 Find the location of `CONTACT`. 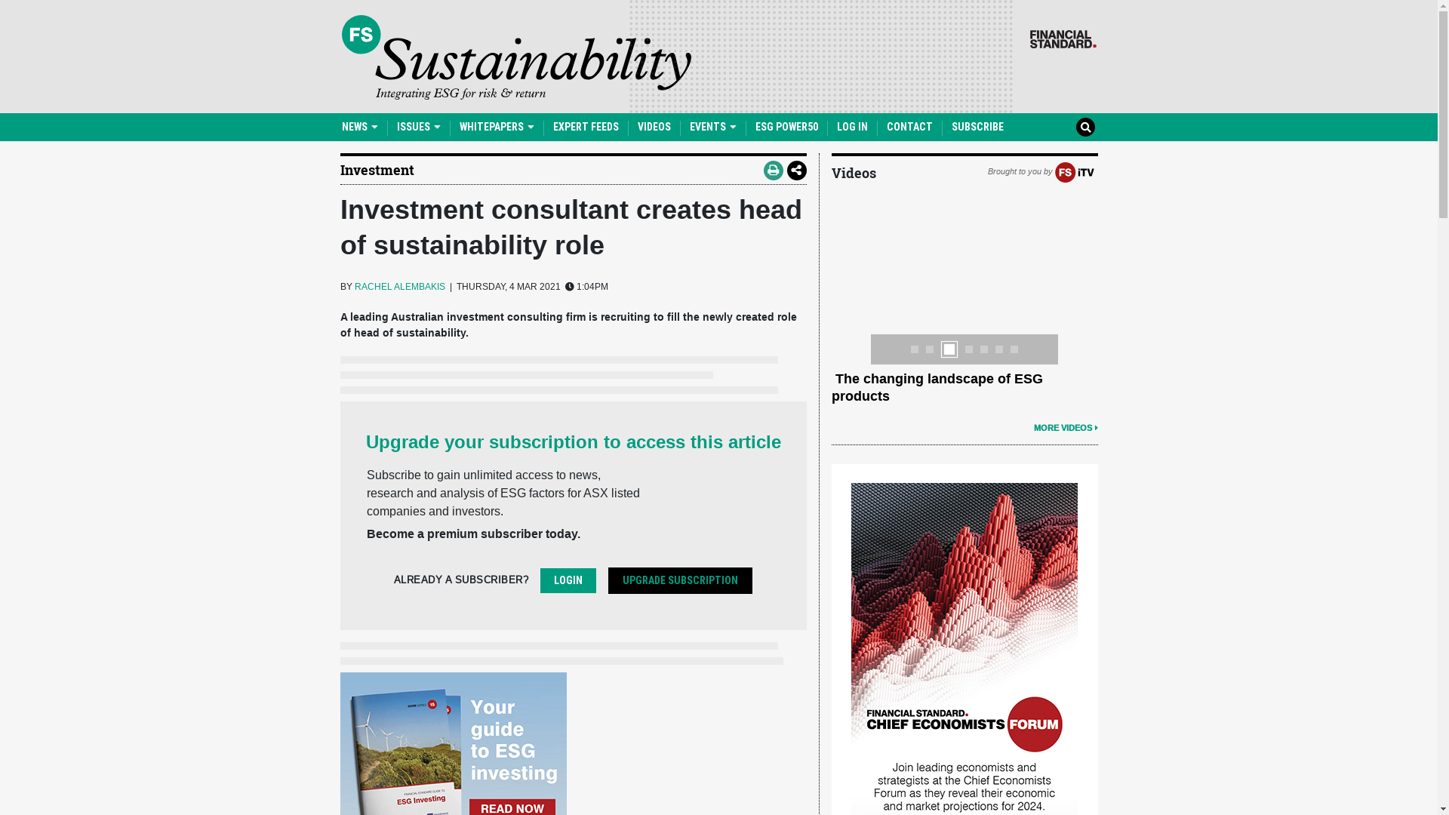

CONTACT is located at coordinates (909, 127).